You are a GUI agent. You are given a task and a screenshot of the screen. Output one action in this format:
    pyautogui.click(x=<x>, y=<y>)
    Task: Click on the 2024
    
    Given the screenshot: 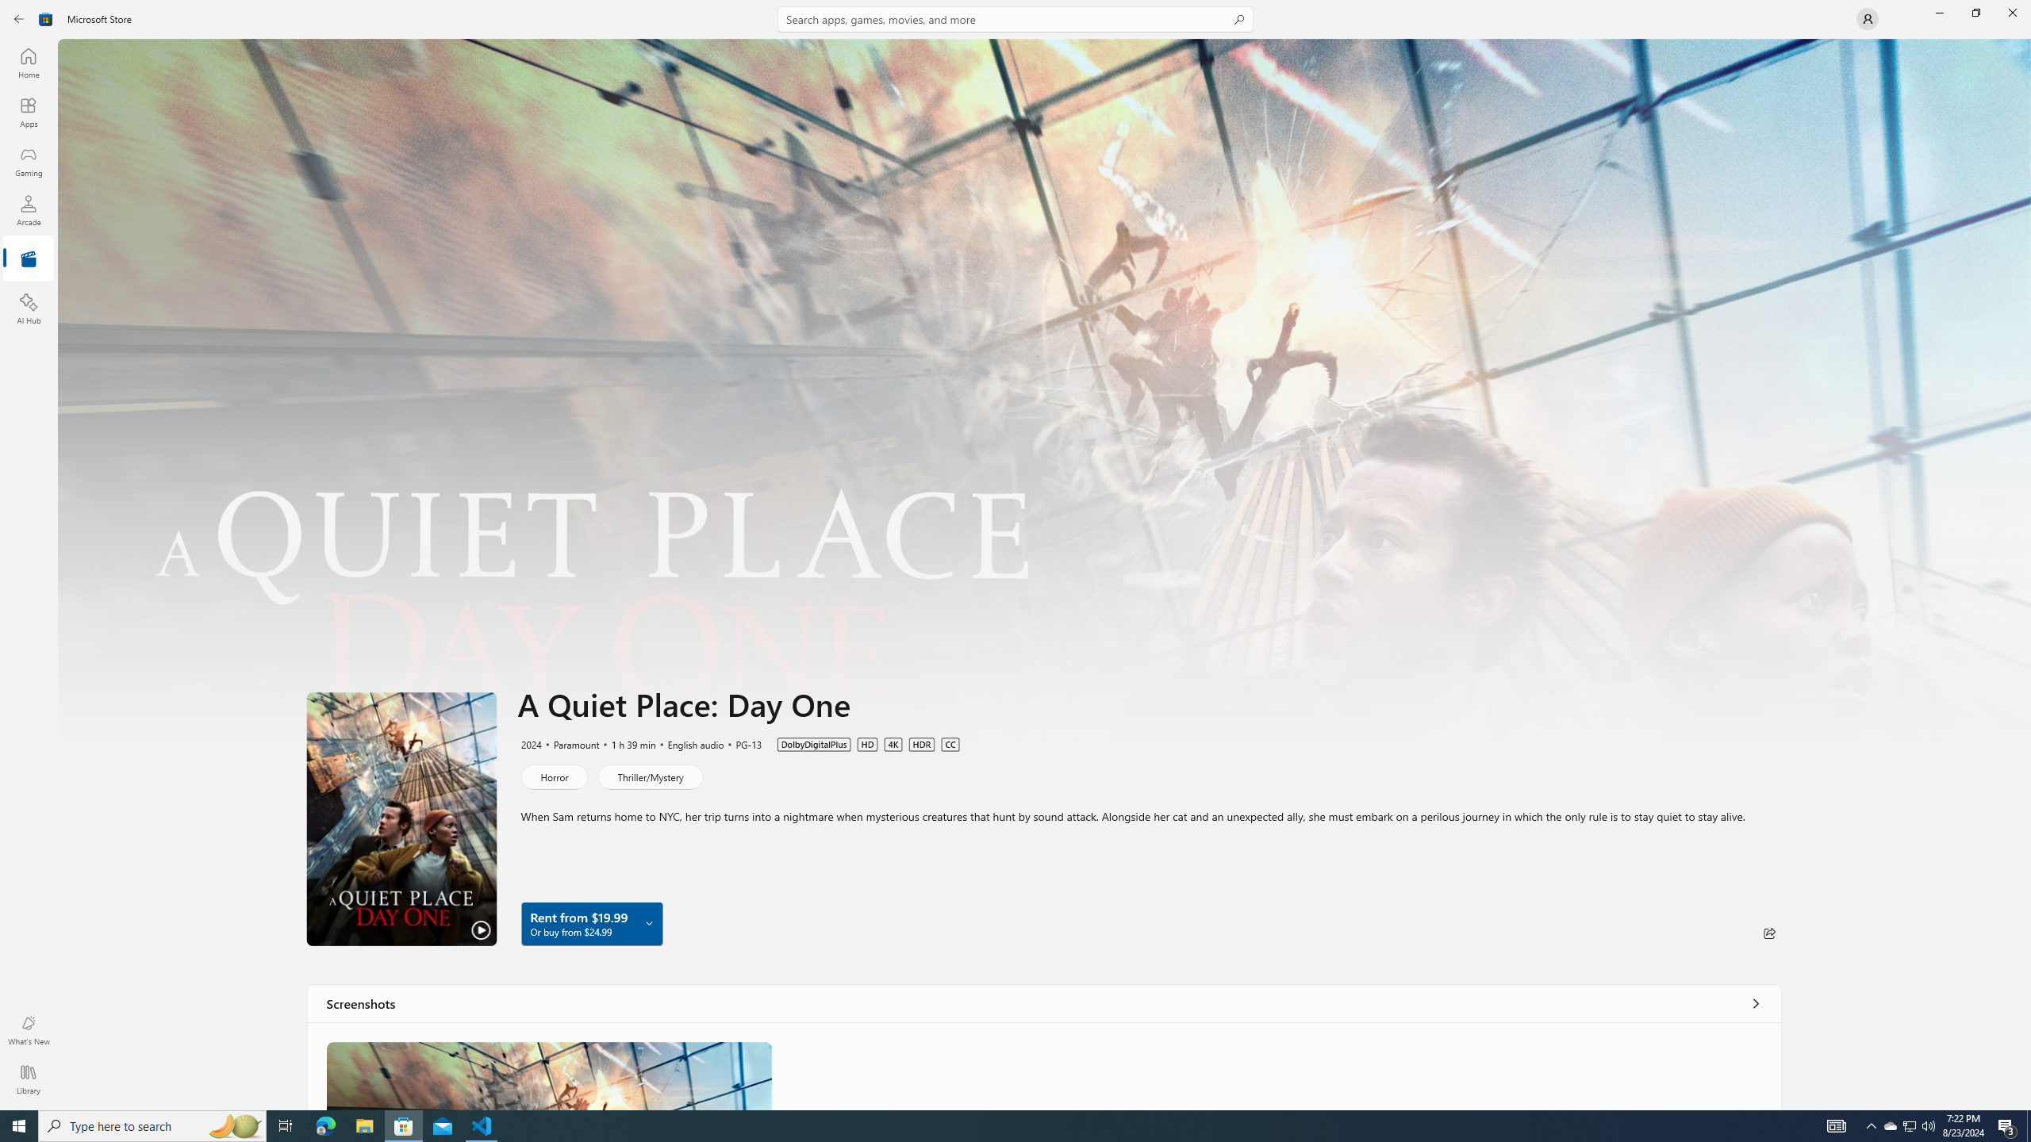 What is the action you would take?
    pyautogui.click(x=530, y=744)
    